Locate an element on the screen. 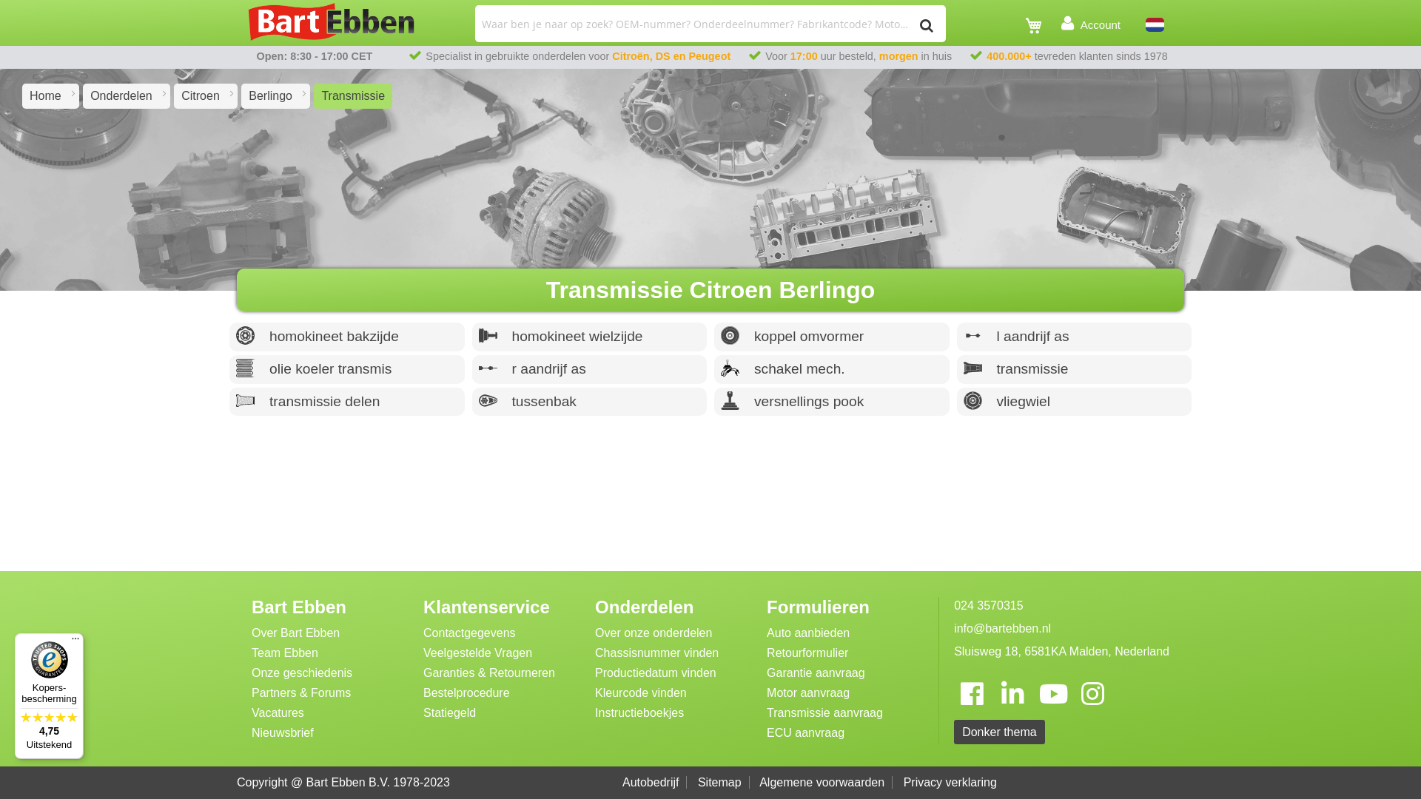 Image resolution: width=1421 pixels, height=799 pixels. Autobedrijf is located at coordinates (655, 783).